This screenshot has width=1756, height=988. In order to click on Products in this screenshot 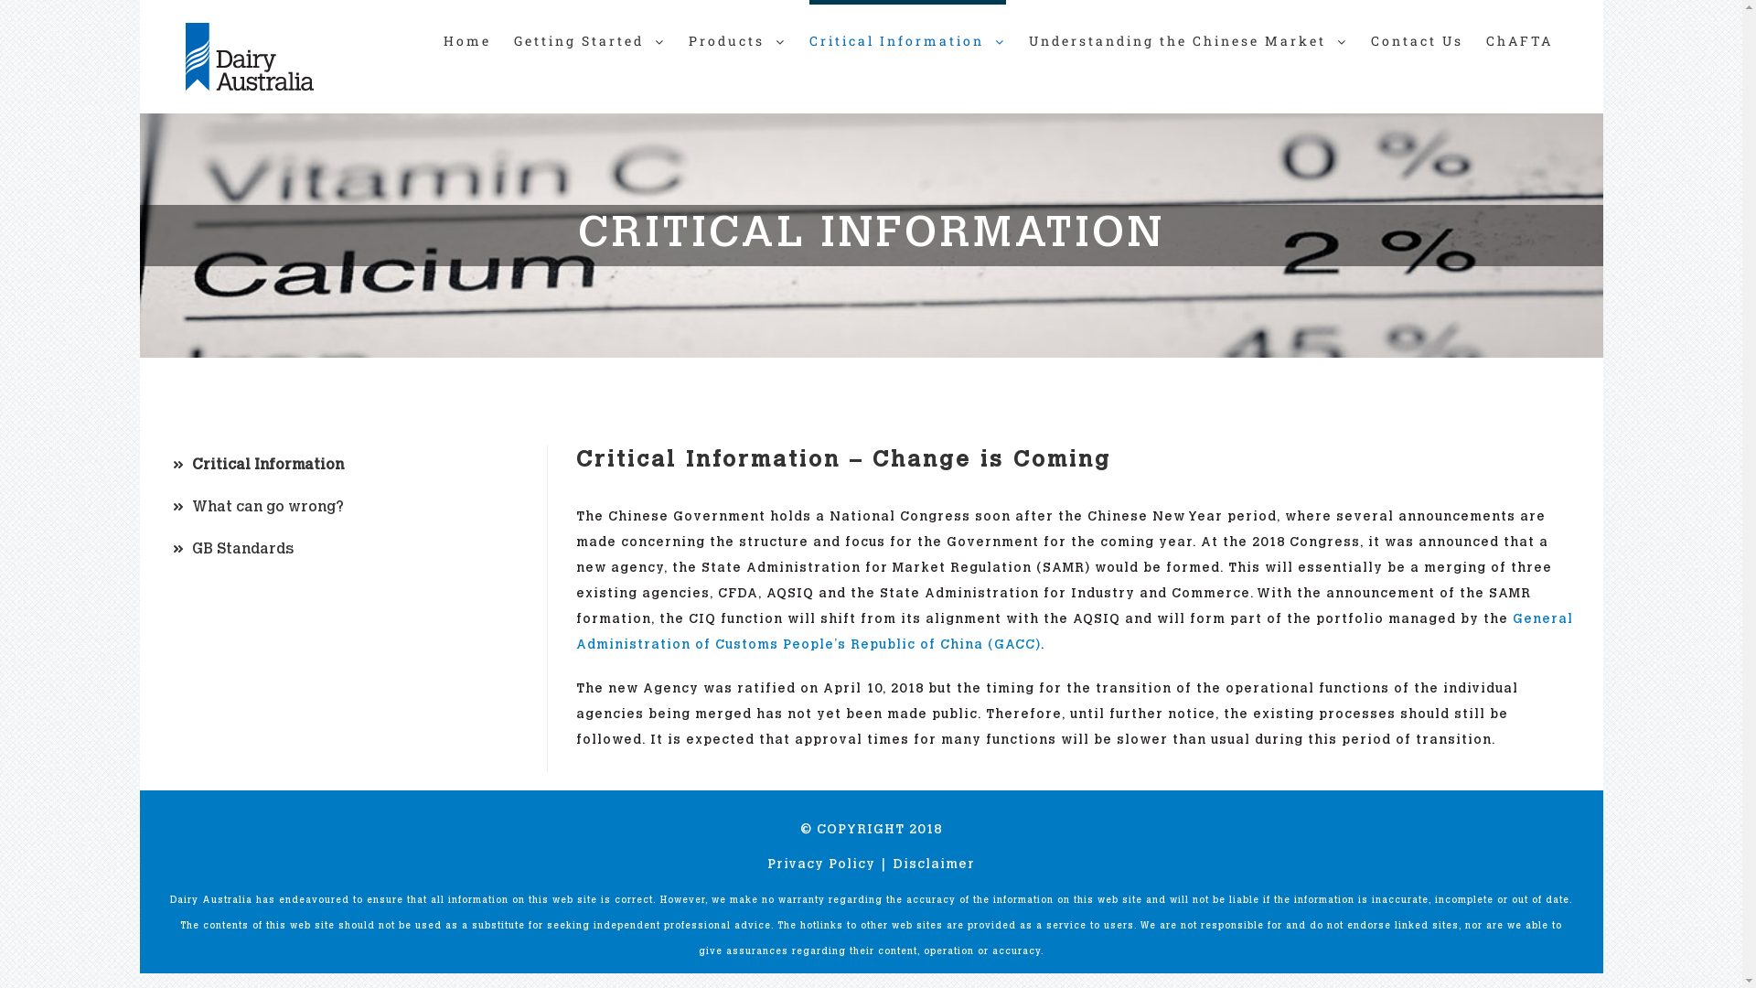, I will do `click(737, 38)`.